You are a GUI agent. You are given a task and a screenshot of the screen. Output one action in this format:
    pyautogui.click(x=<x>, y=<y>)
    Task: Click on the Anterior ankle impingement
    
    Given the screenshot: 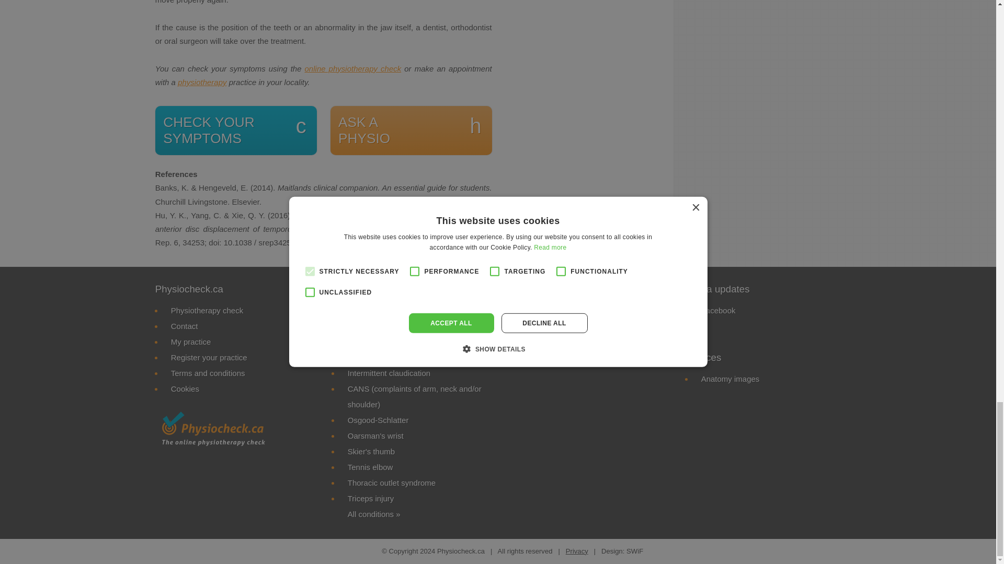 What is the action you would take?
    pyautogui.click(x=395, y=326)
    